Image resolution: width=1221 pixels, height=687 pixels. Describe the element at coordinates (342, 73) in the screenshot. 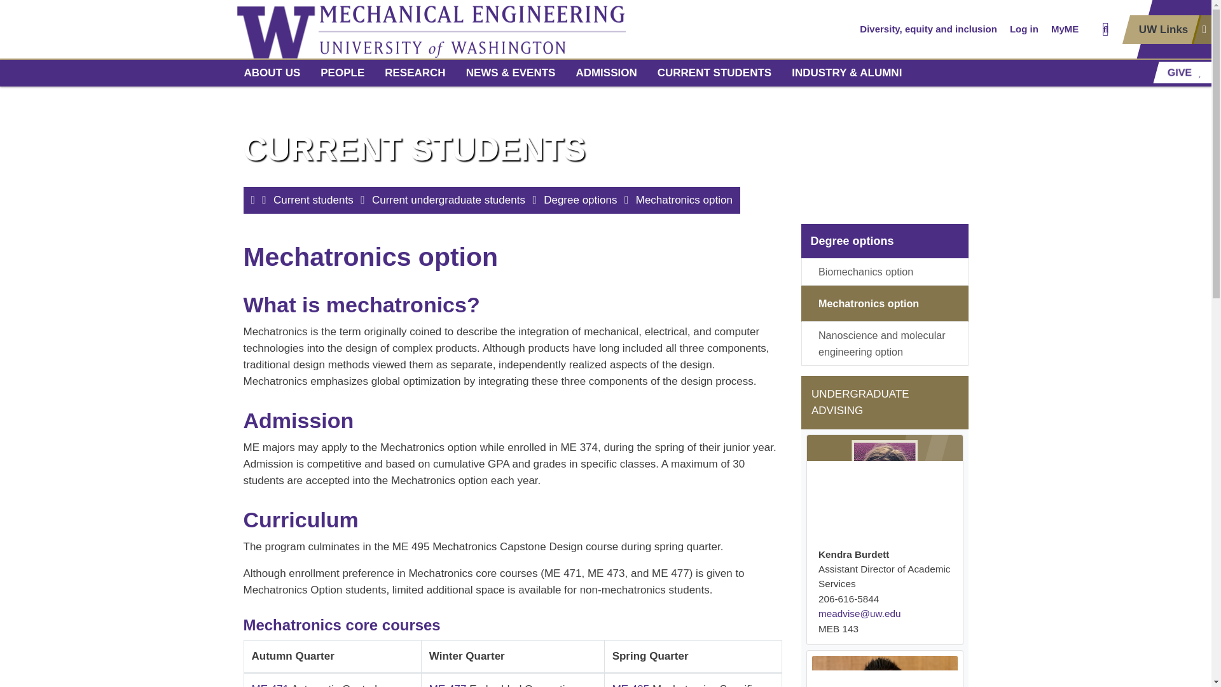

I see `PEOPLE` at that location.